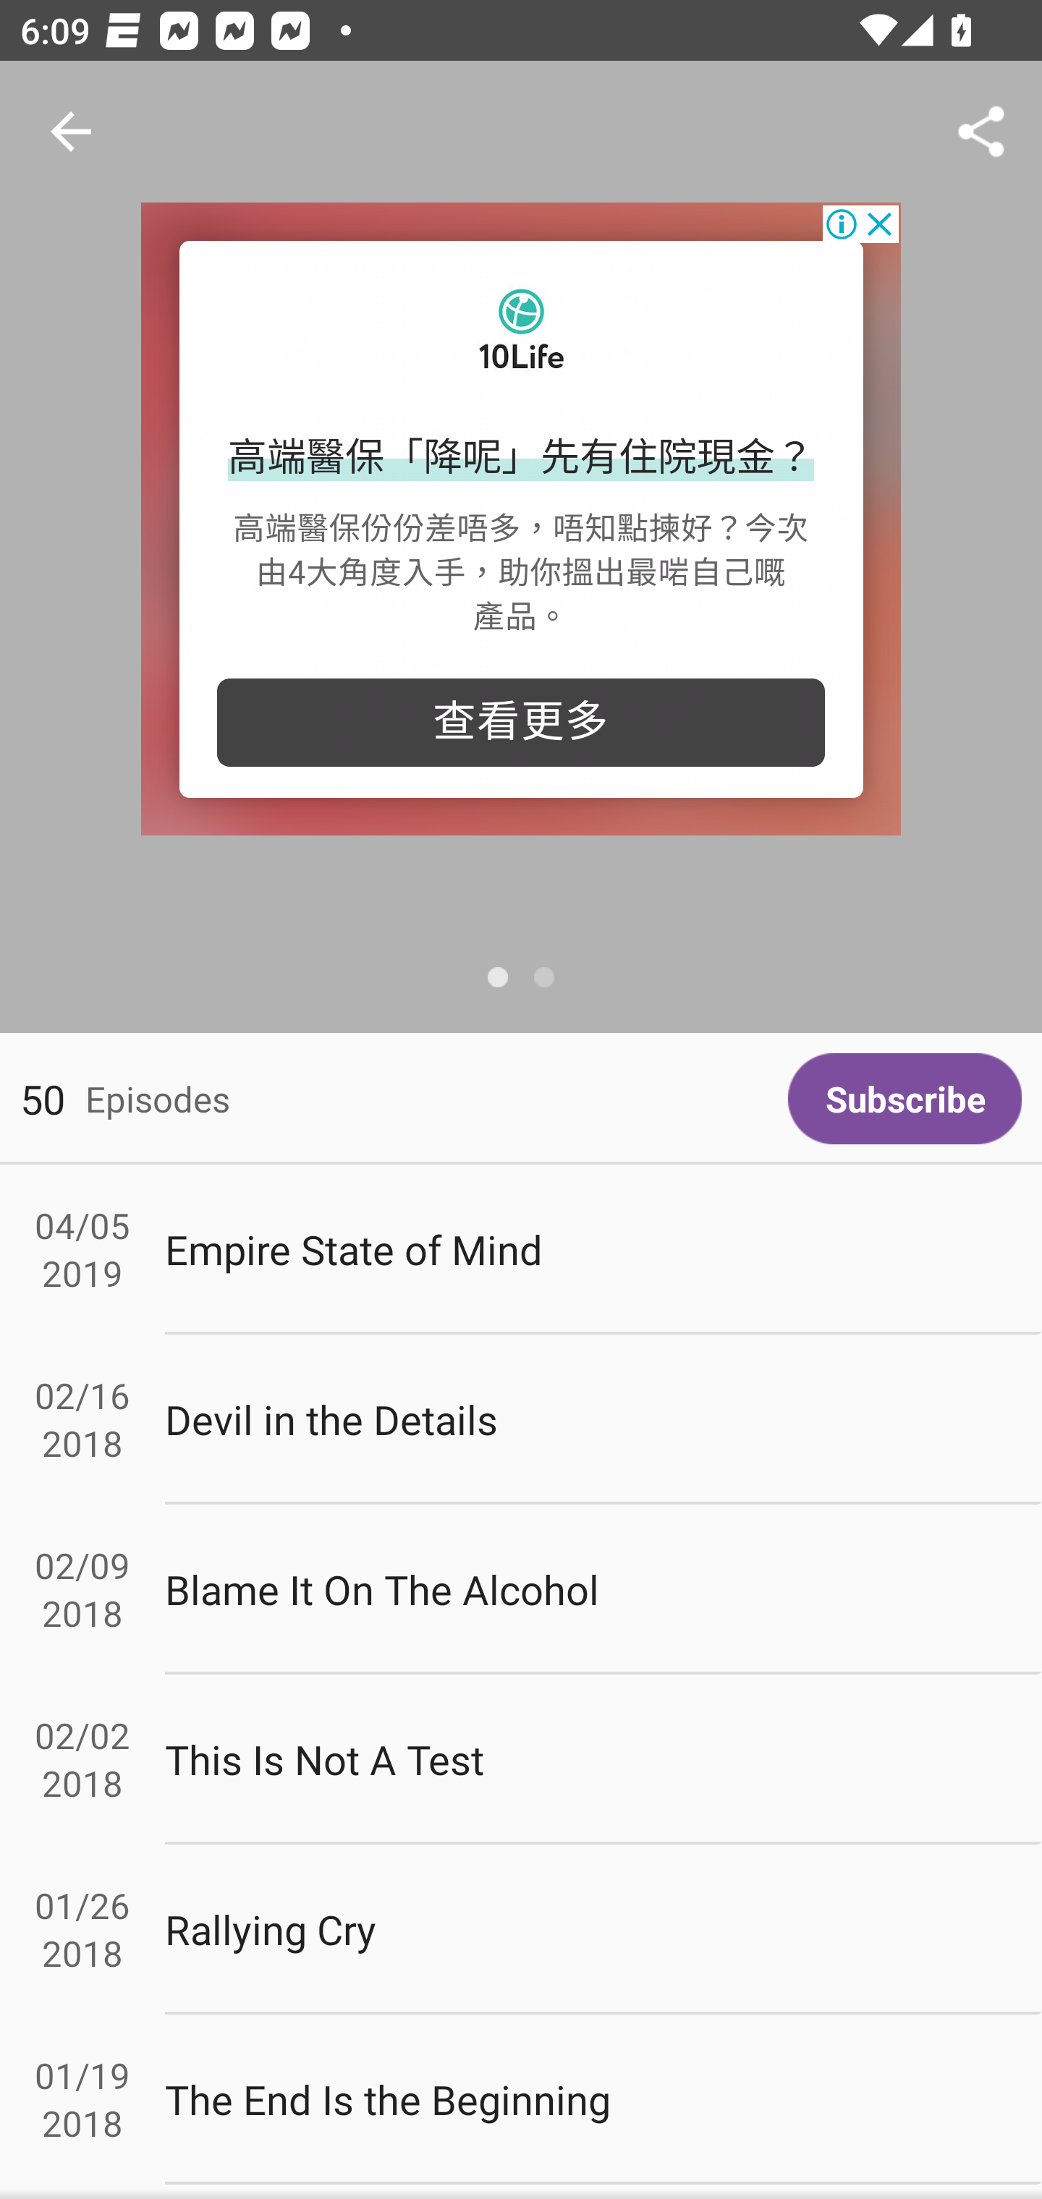  Describe the element at coordinates (521, 1419) in the screenshot. I see `02/16 2018 Devil in the Details` at that location.